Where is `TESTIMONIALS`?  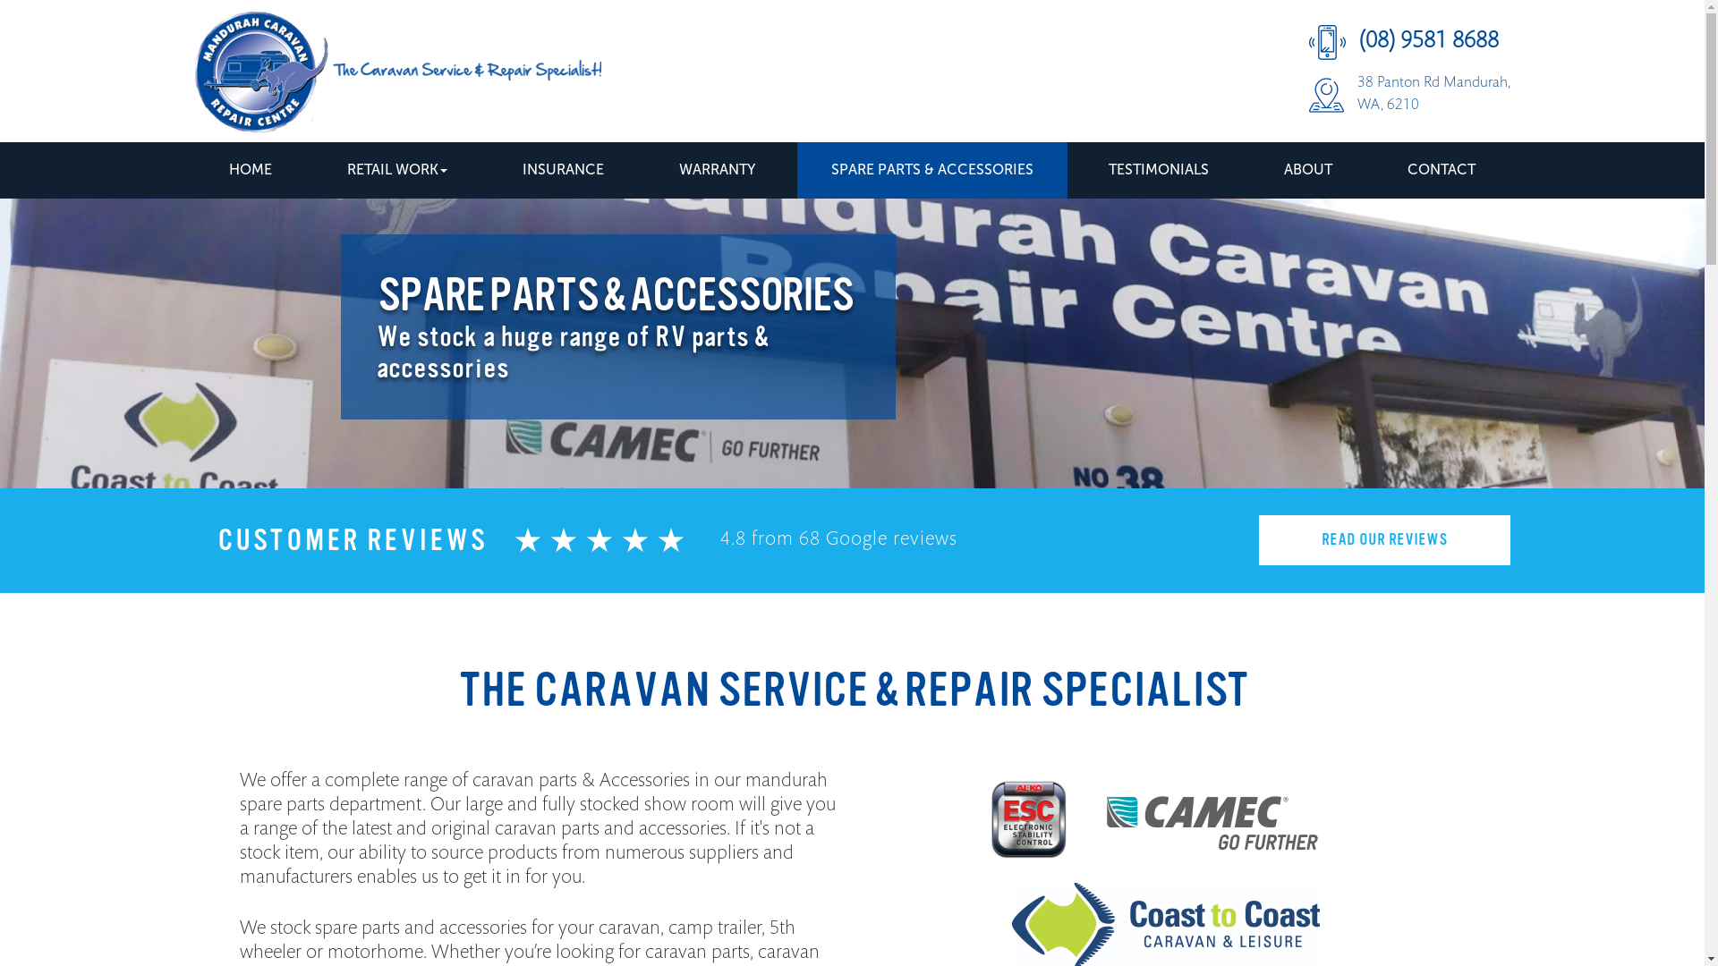 TESTIMONIALS is located at coordinates (1159, 170).